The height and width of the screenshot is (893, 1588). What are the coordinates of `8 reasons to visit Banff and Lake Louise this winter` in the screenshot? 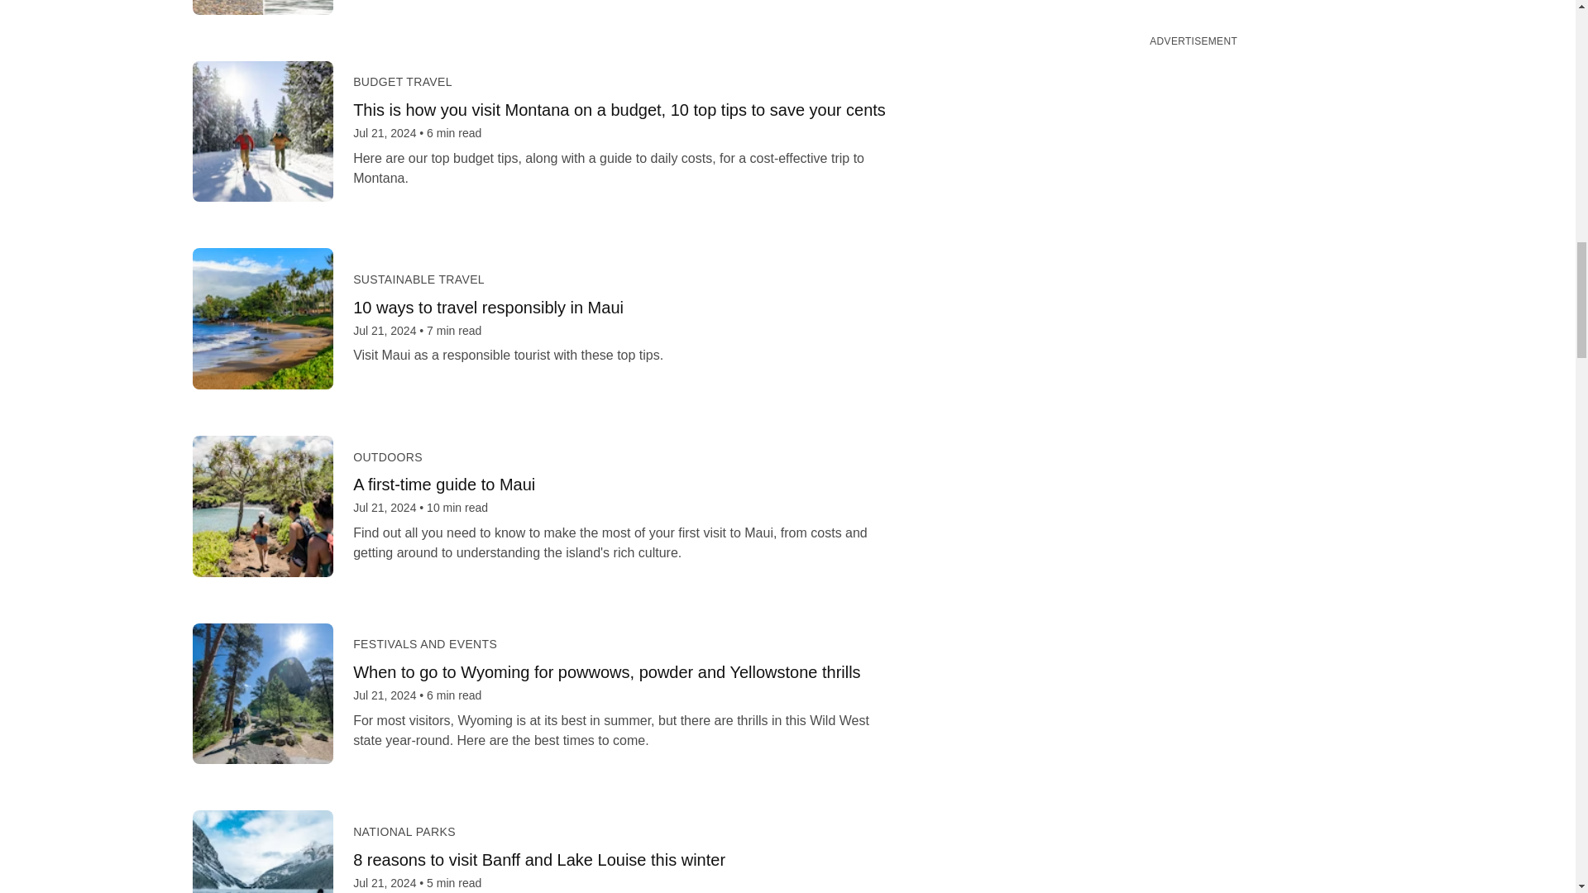 It's located at (625, 860).